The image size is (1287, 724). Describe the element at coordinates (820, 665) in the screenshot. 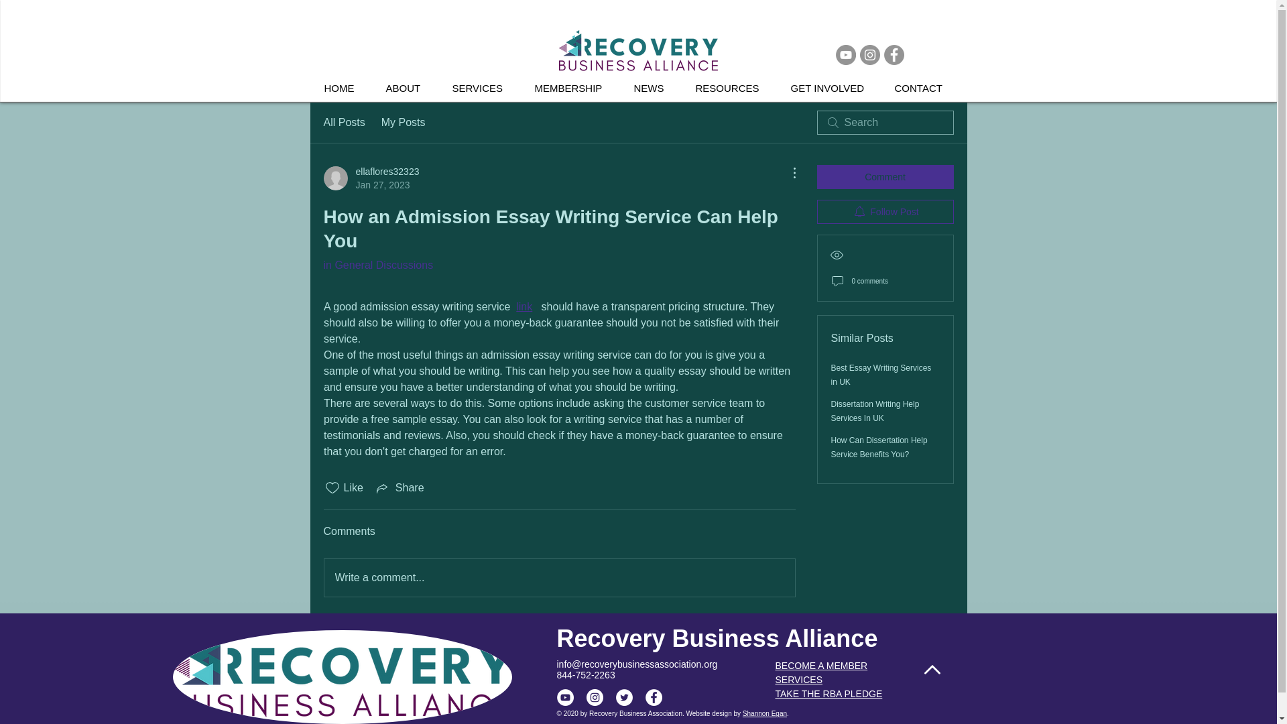

I see `BECOME A MEMBER` at that location.